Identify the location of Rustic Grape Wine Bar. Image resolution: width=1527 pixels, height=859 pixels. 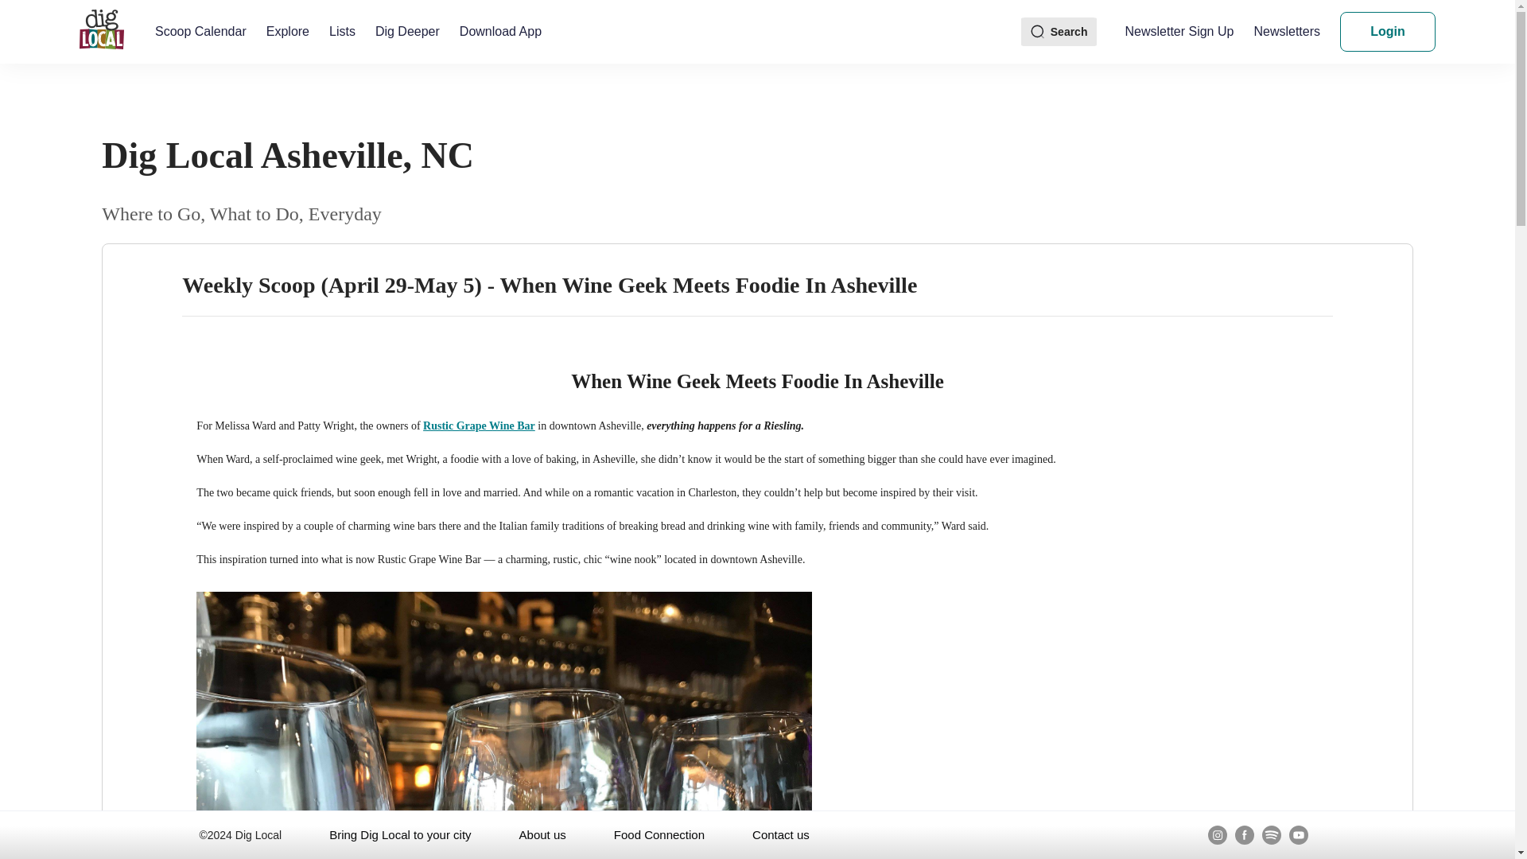
(479, 426).